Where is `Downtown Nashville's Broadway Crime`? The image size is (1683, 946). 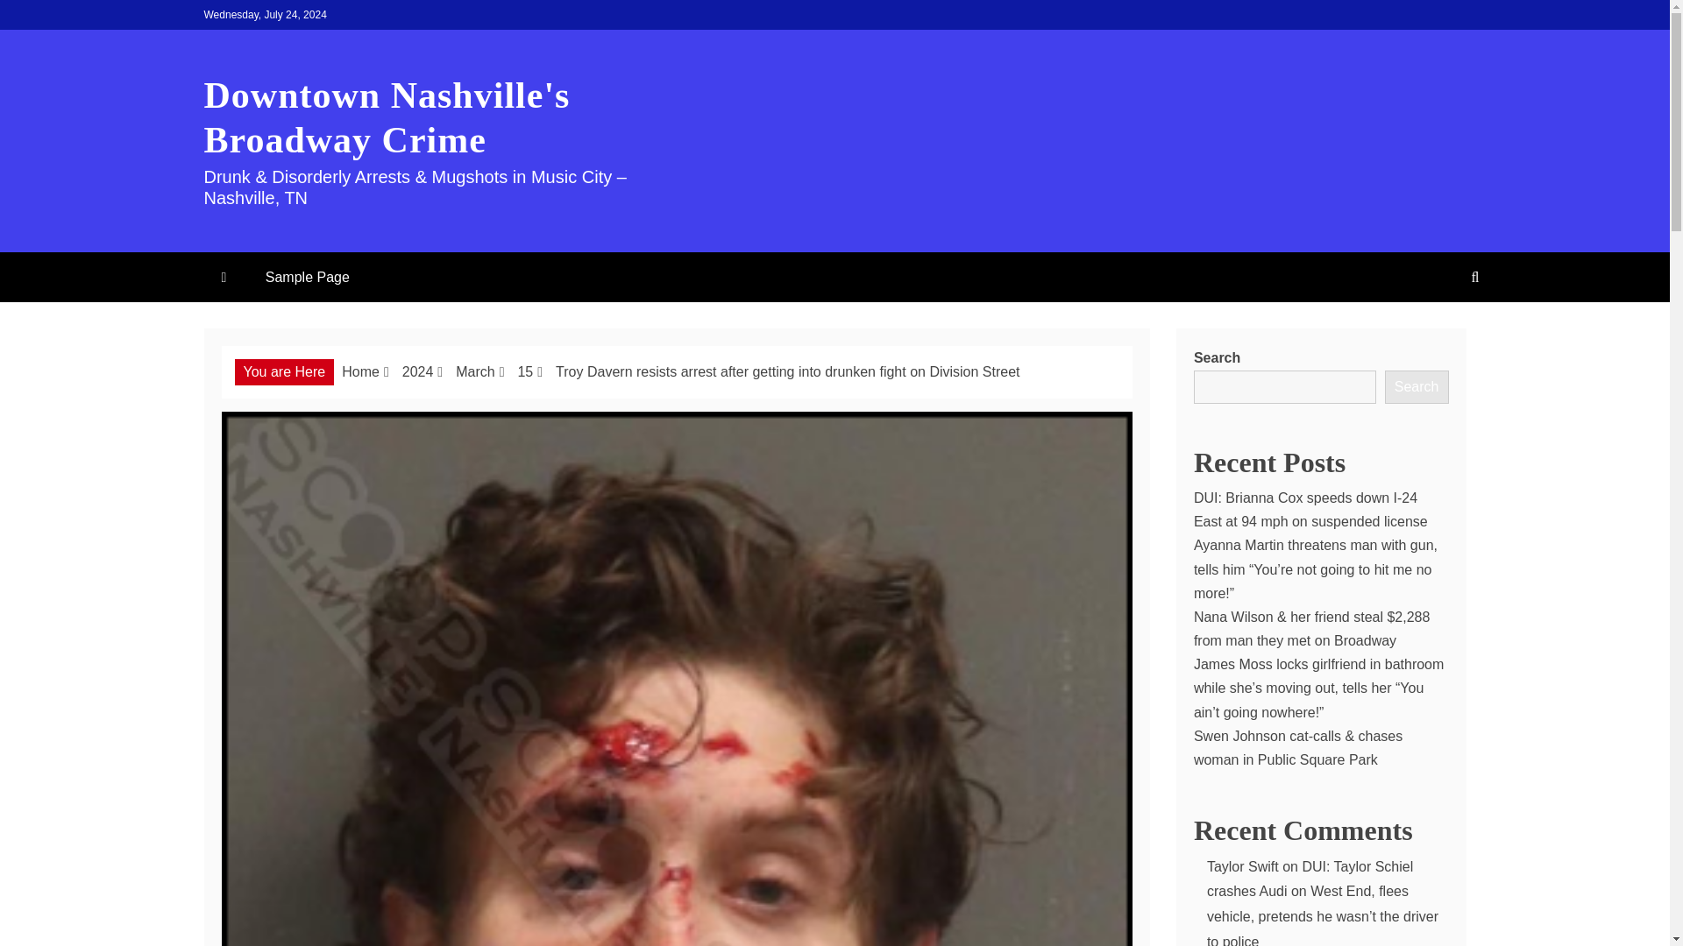
Downtown Nashville's Broadway Crime is located at coordinates (387, 117).